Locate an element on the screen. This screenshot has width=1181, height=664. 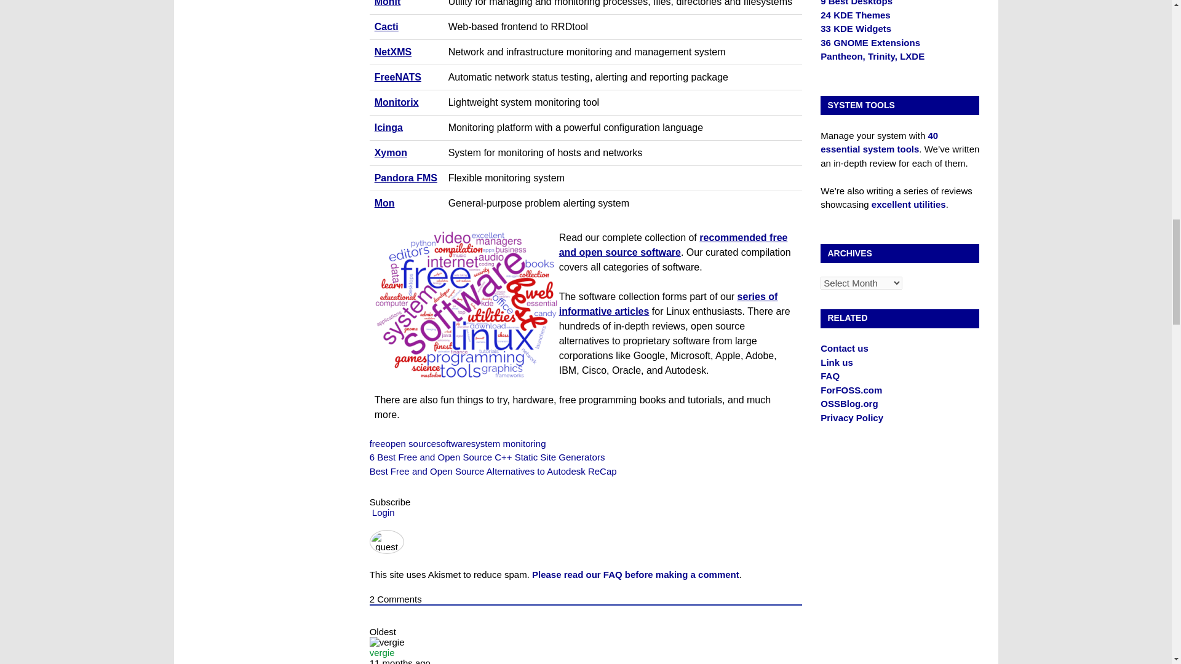
Cacti is located at coordinates (386, 26).